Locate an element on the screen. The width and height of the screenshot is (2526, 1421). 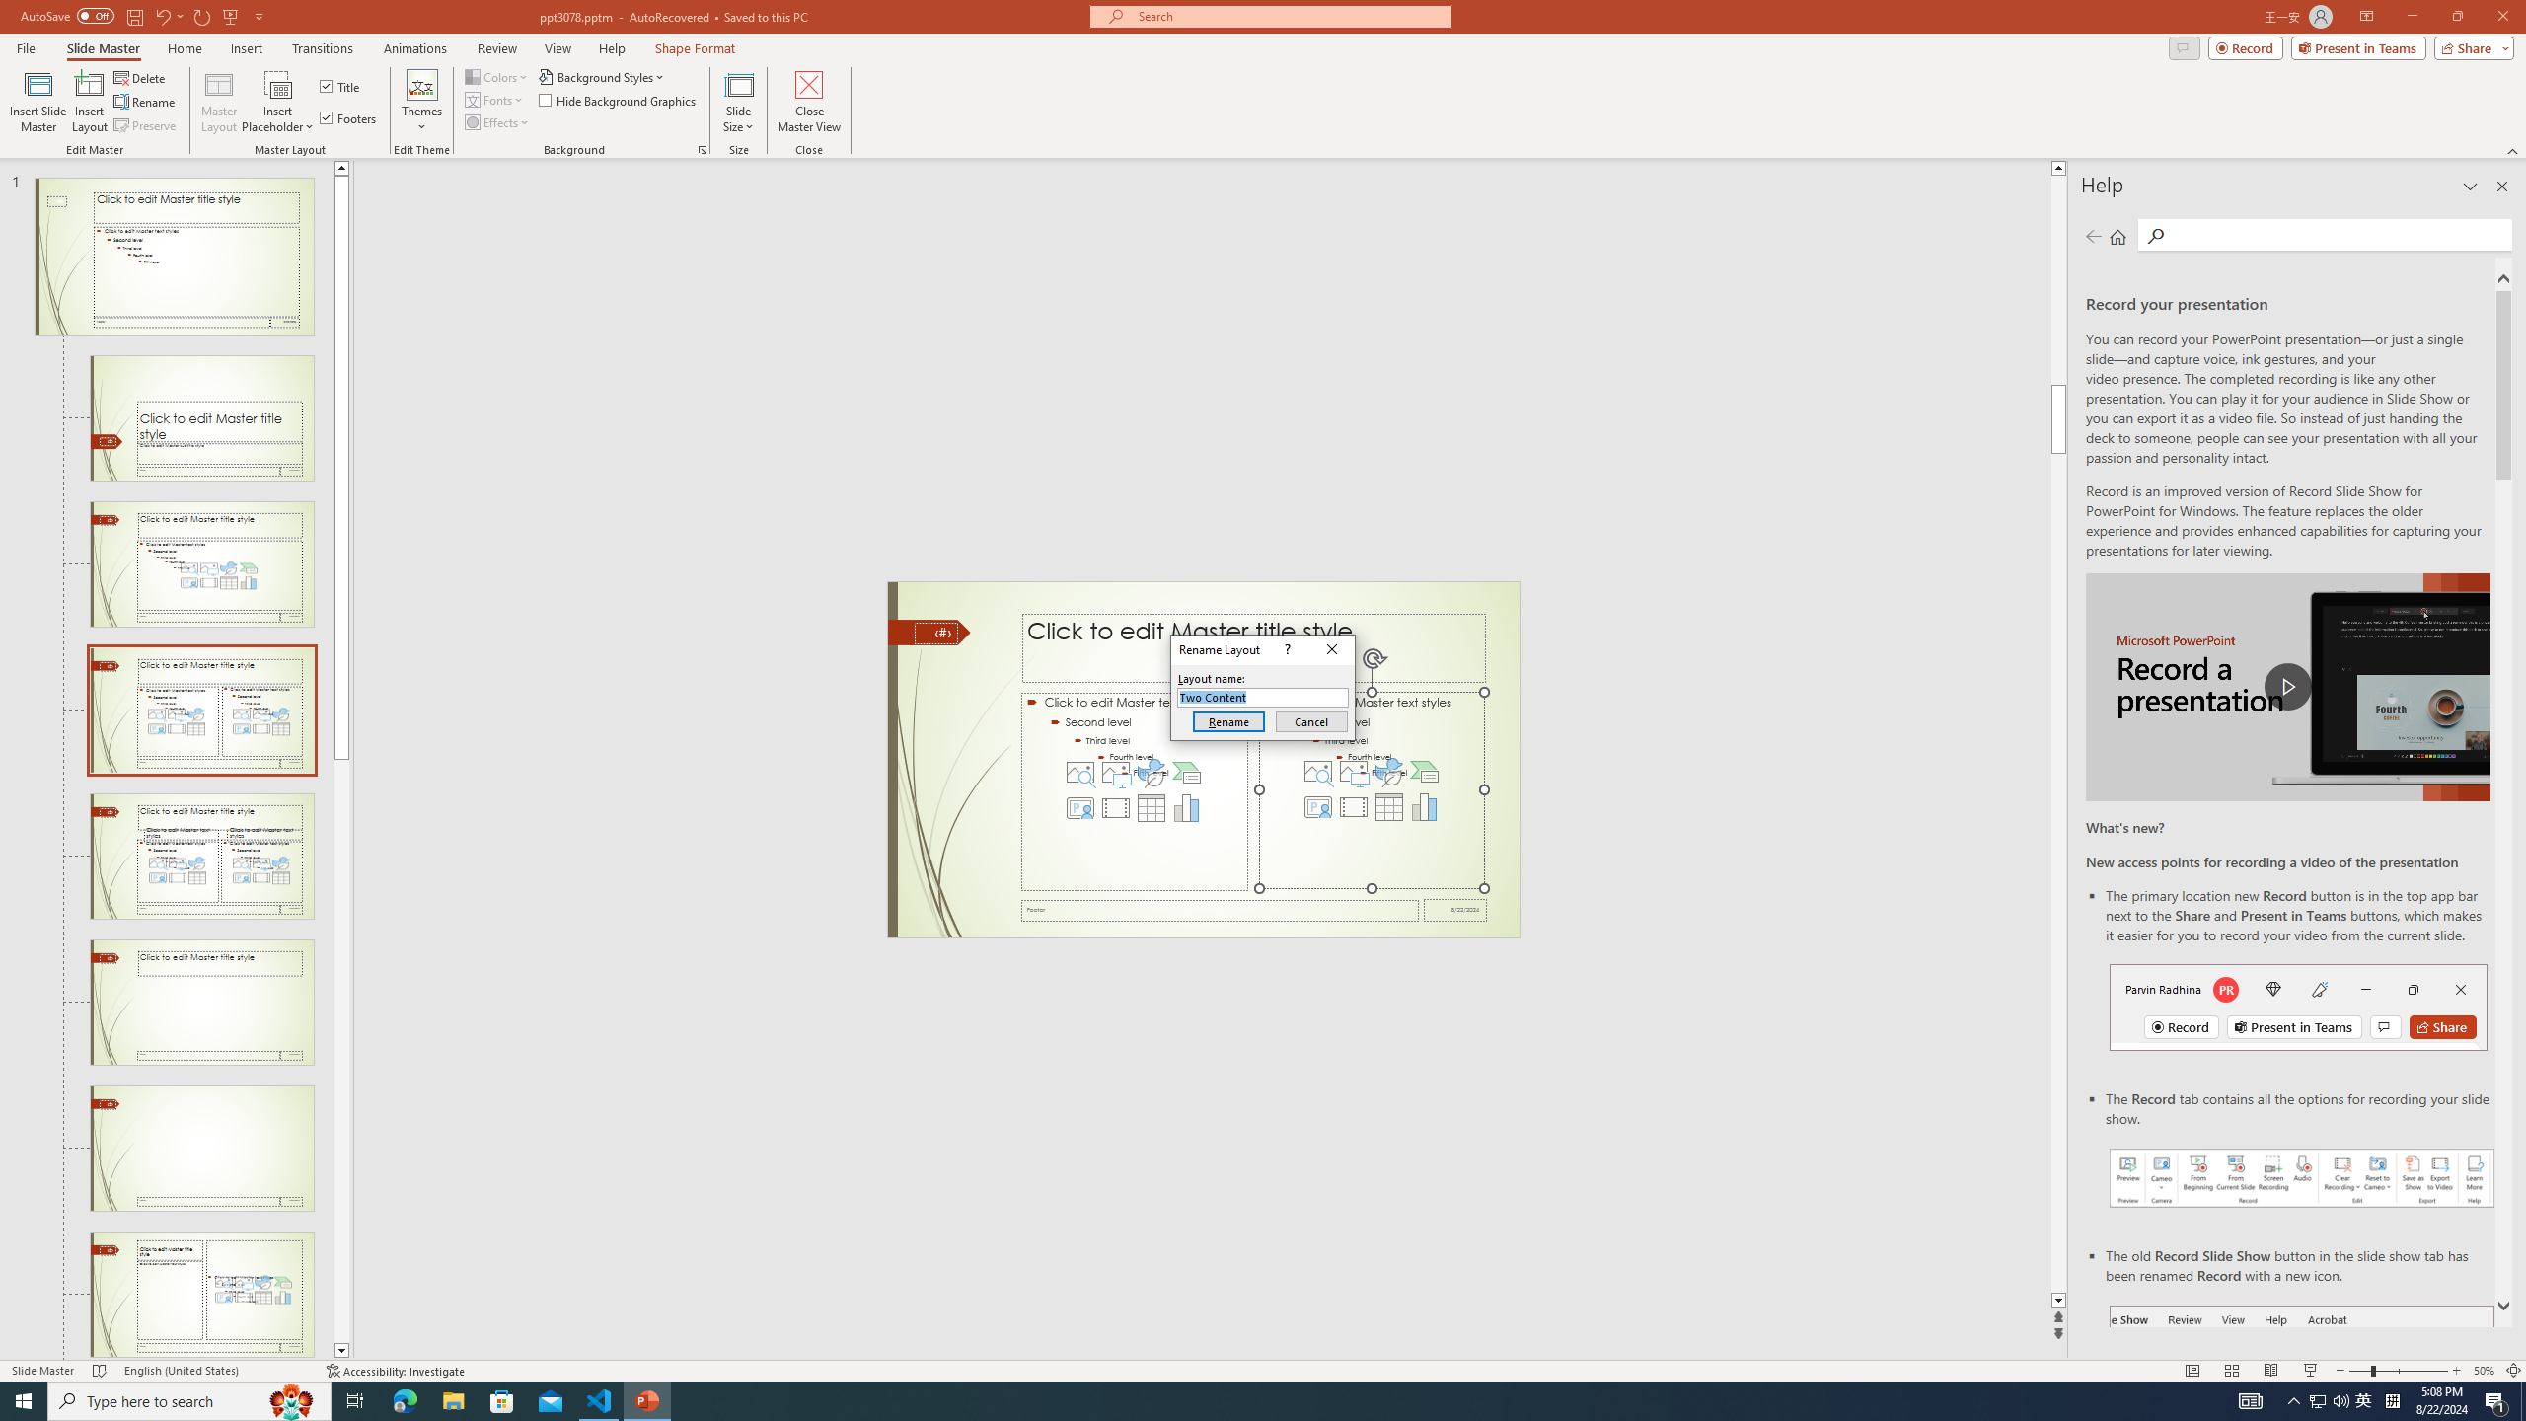
Slide Size is located at coordinates (738, 102).